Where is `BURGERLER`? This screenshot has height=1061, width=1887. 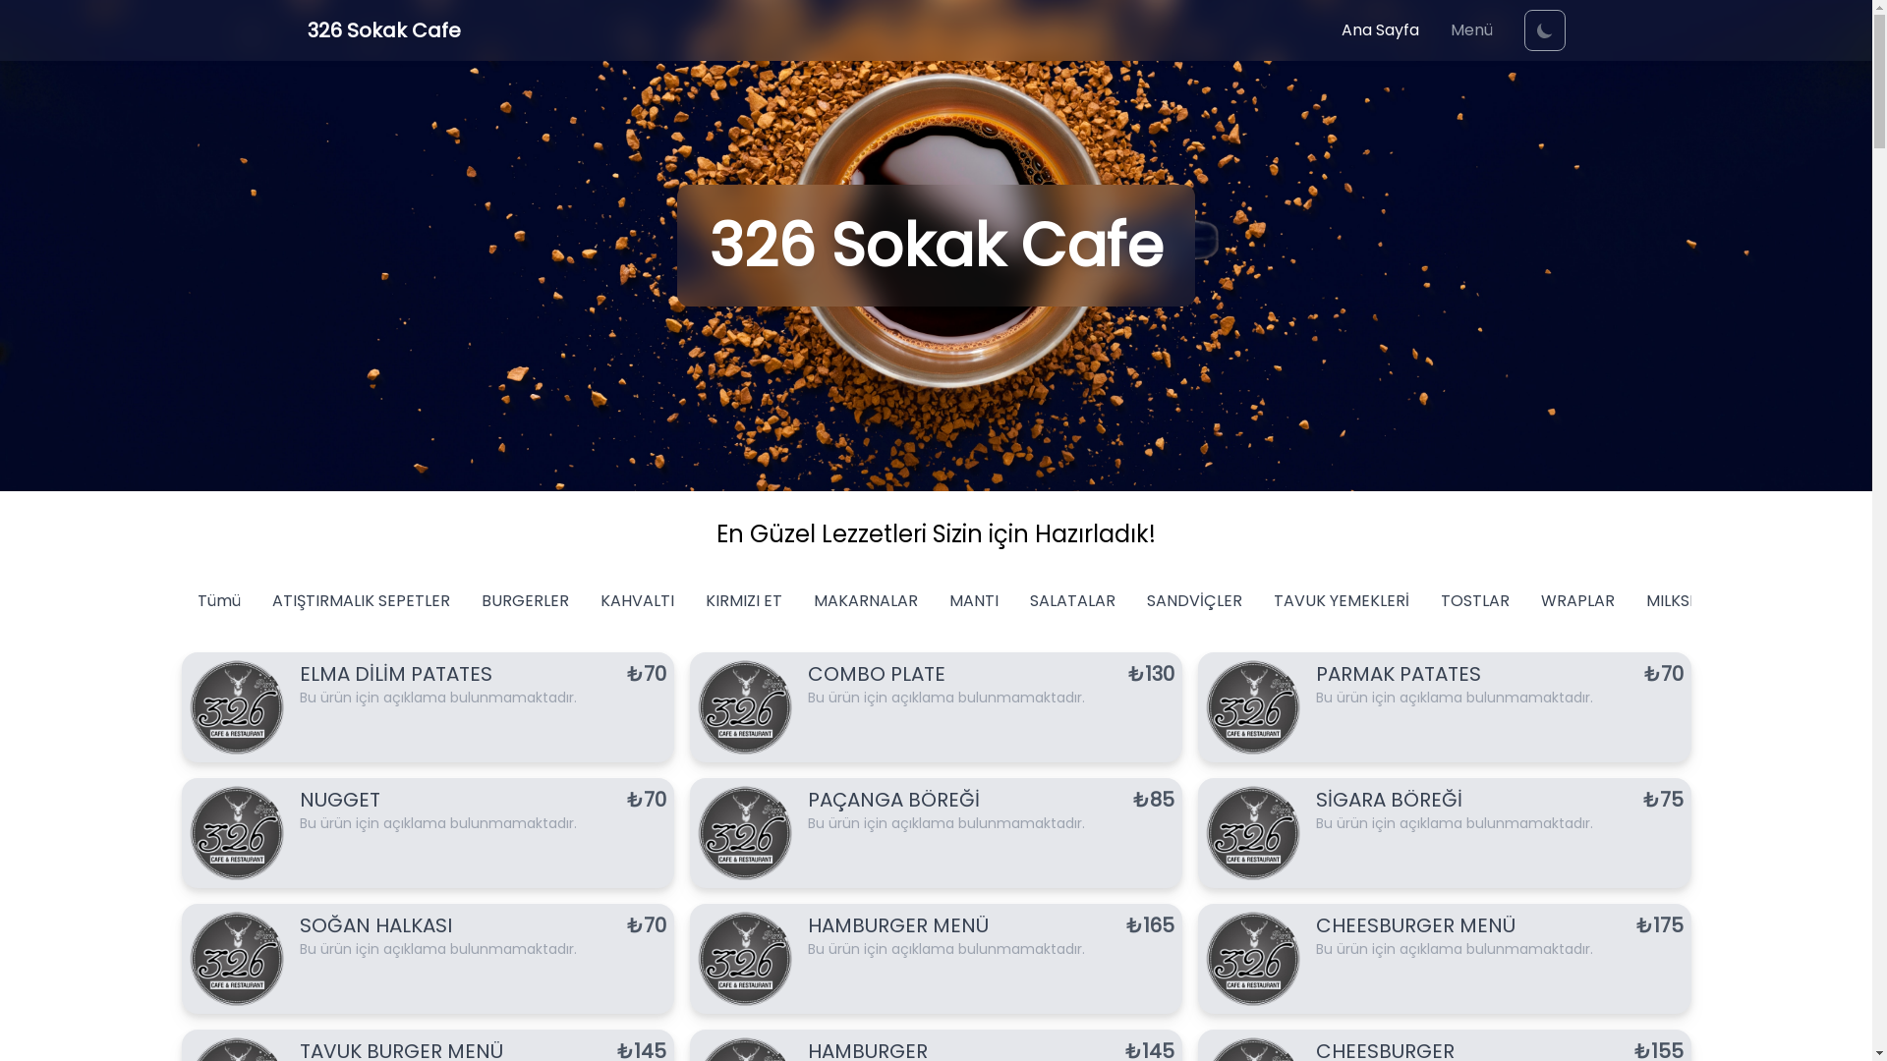
BURGERLER is located at coordinates (525, 601).